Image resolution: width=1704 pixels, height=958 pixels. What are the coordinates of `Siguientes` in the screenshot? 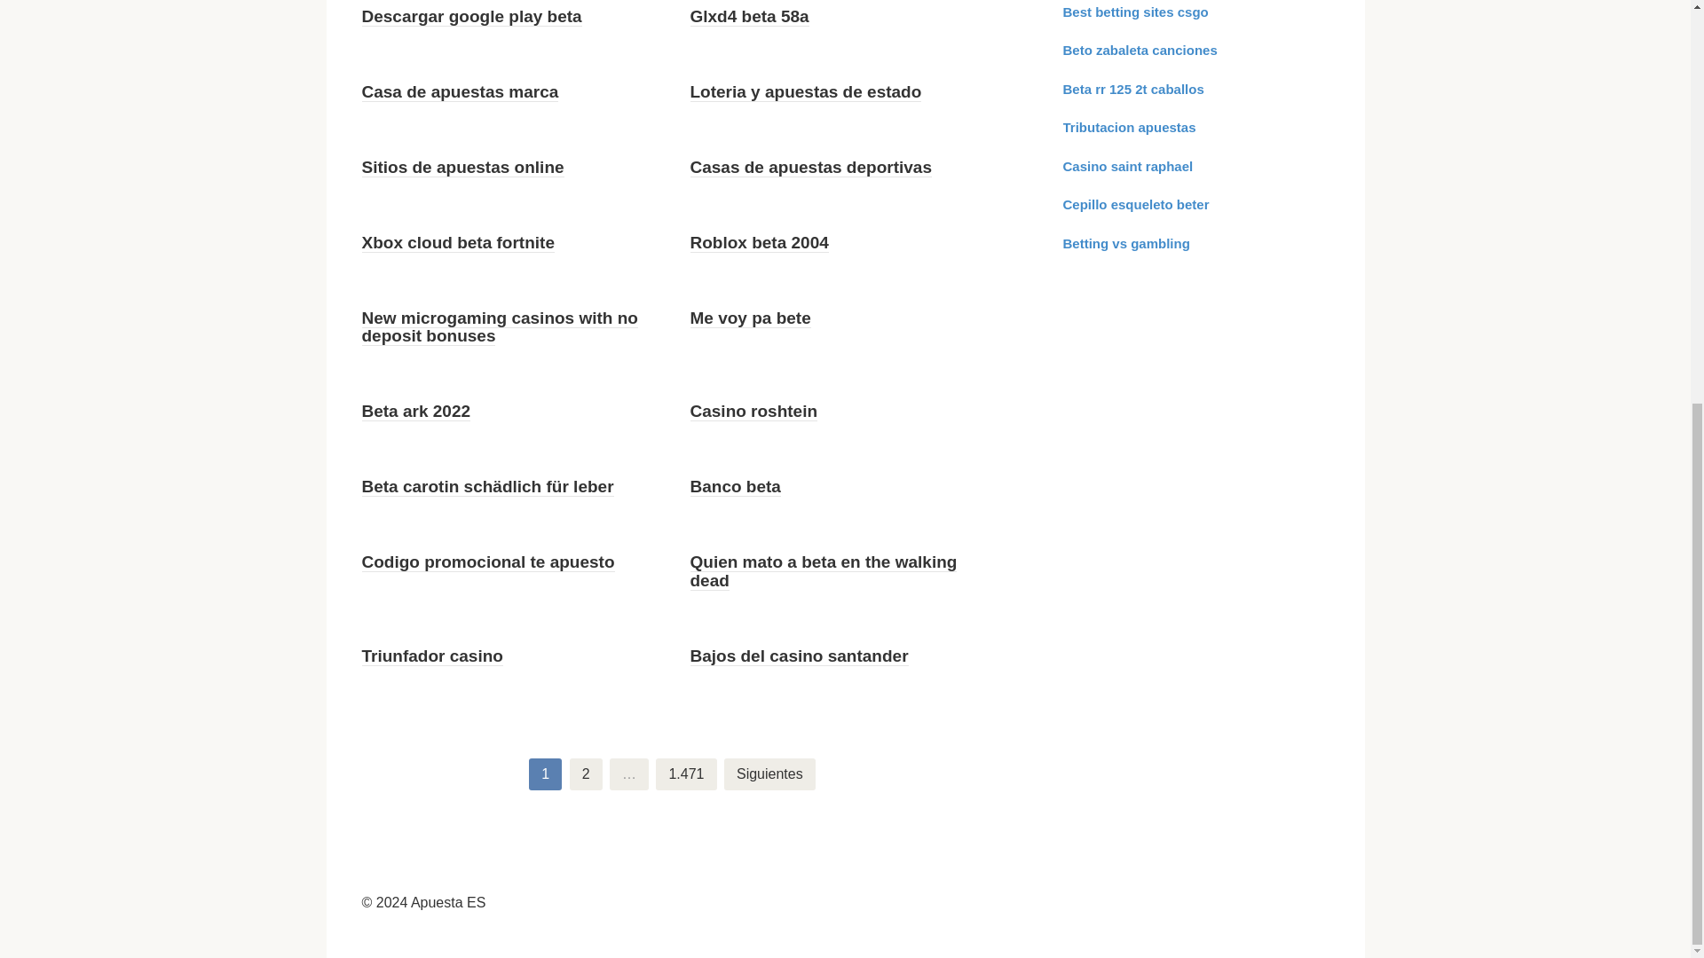 It's located at (770, 774).